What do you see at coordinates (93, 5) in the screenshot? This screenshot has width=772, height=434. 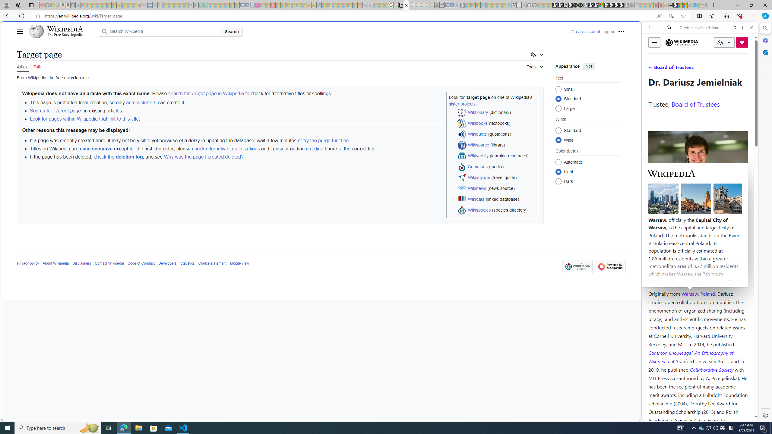 I see `The Weather Channel - MSN - Sleeping` at bounding box center [93, 5].